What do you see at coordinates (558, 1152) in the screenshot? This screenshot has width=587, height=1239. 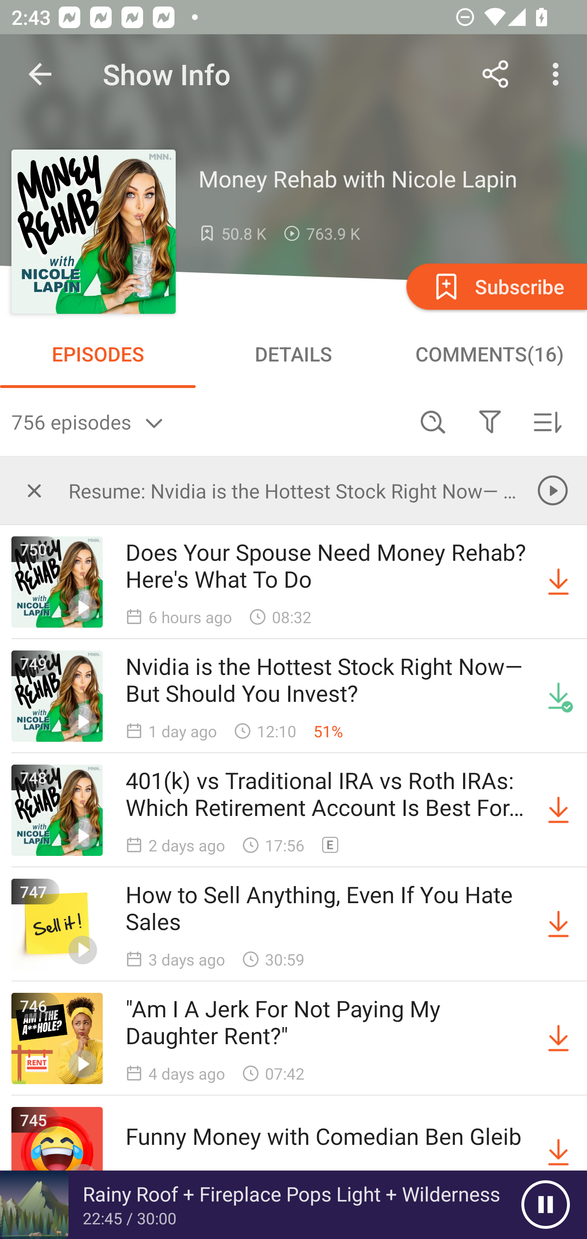 I see `Download` at bounding box center [558, 1152].